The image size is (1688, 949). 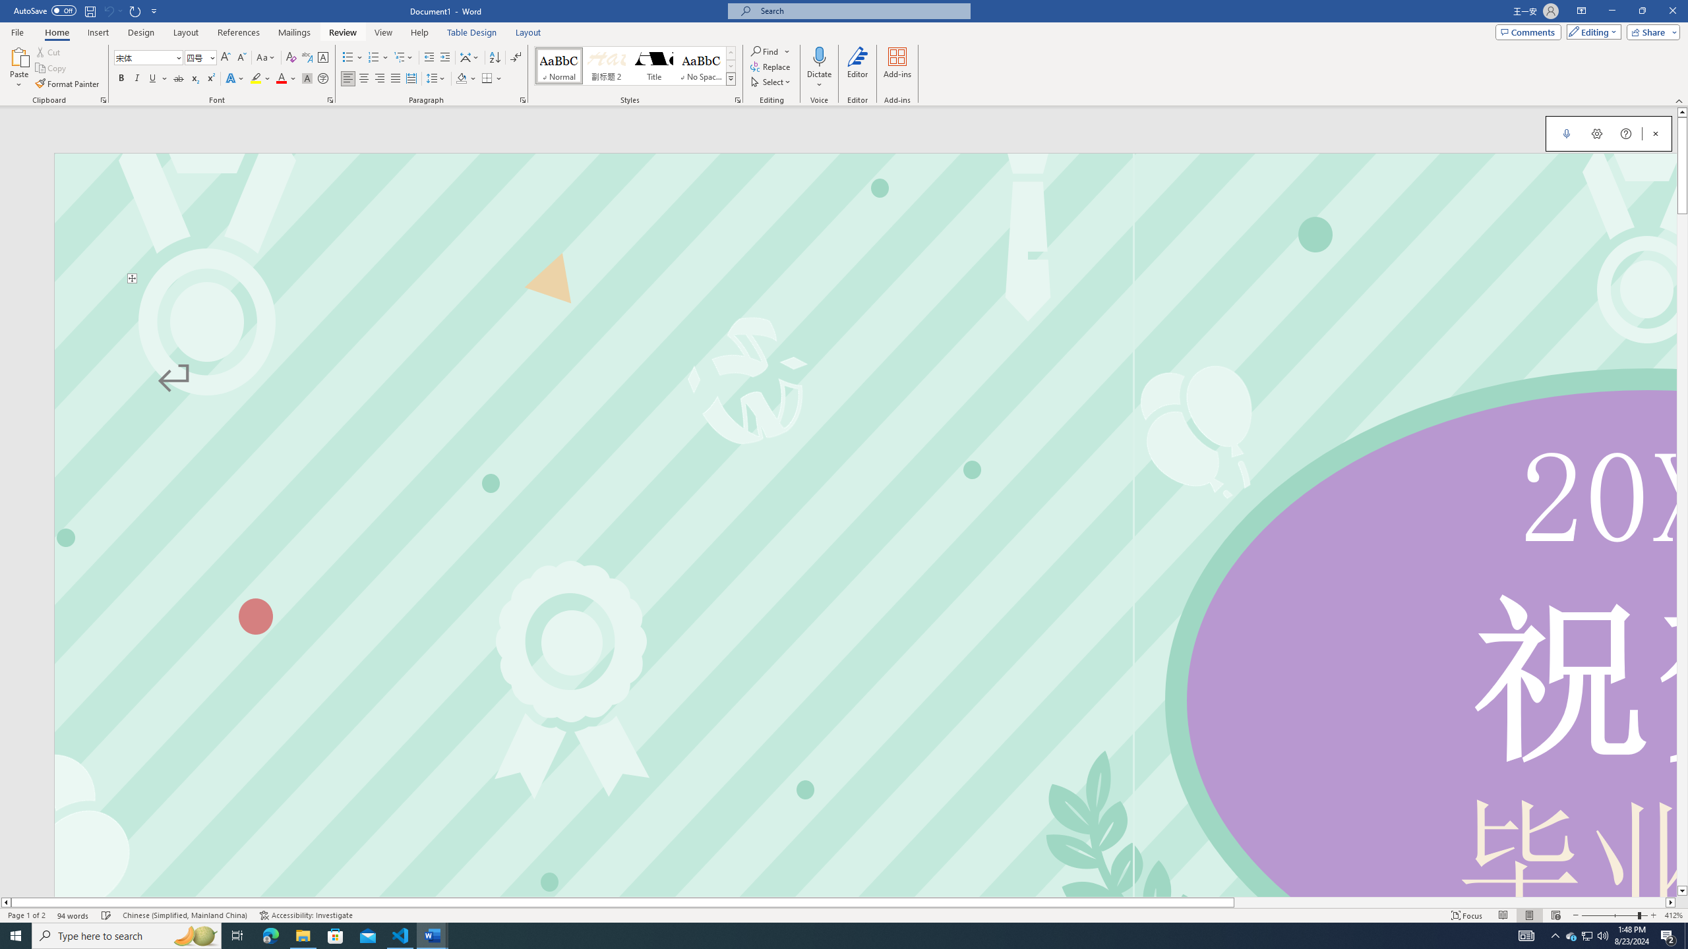 I want to click on Change Case, so click(x=266, y=58).